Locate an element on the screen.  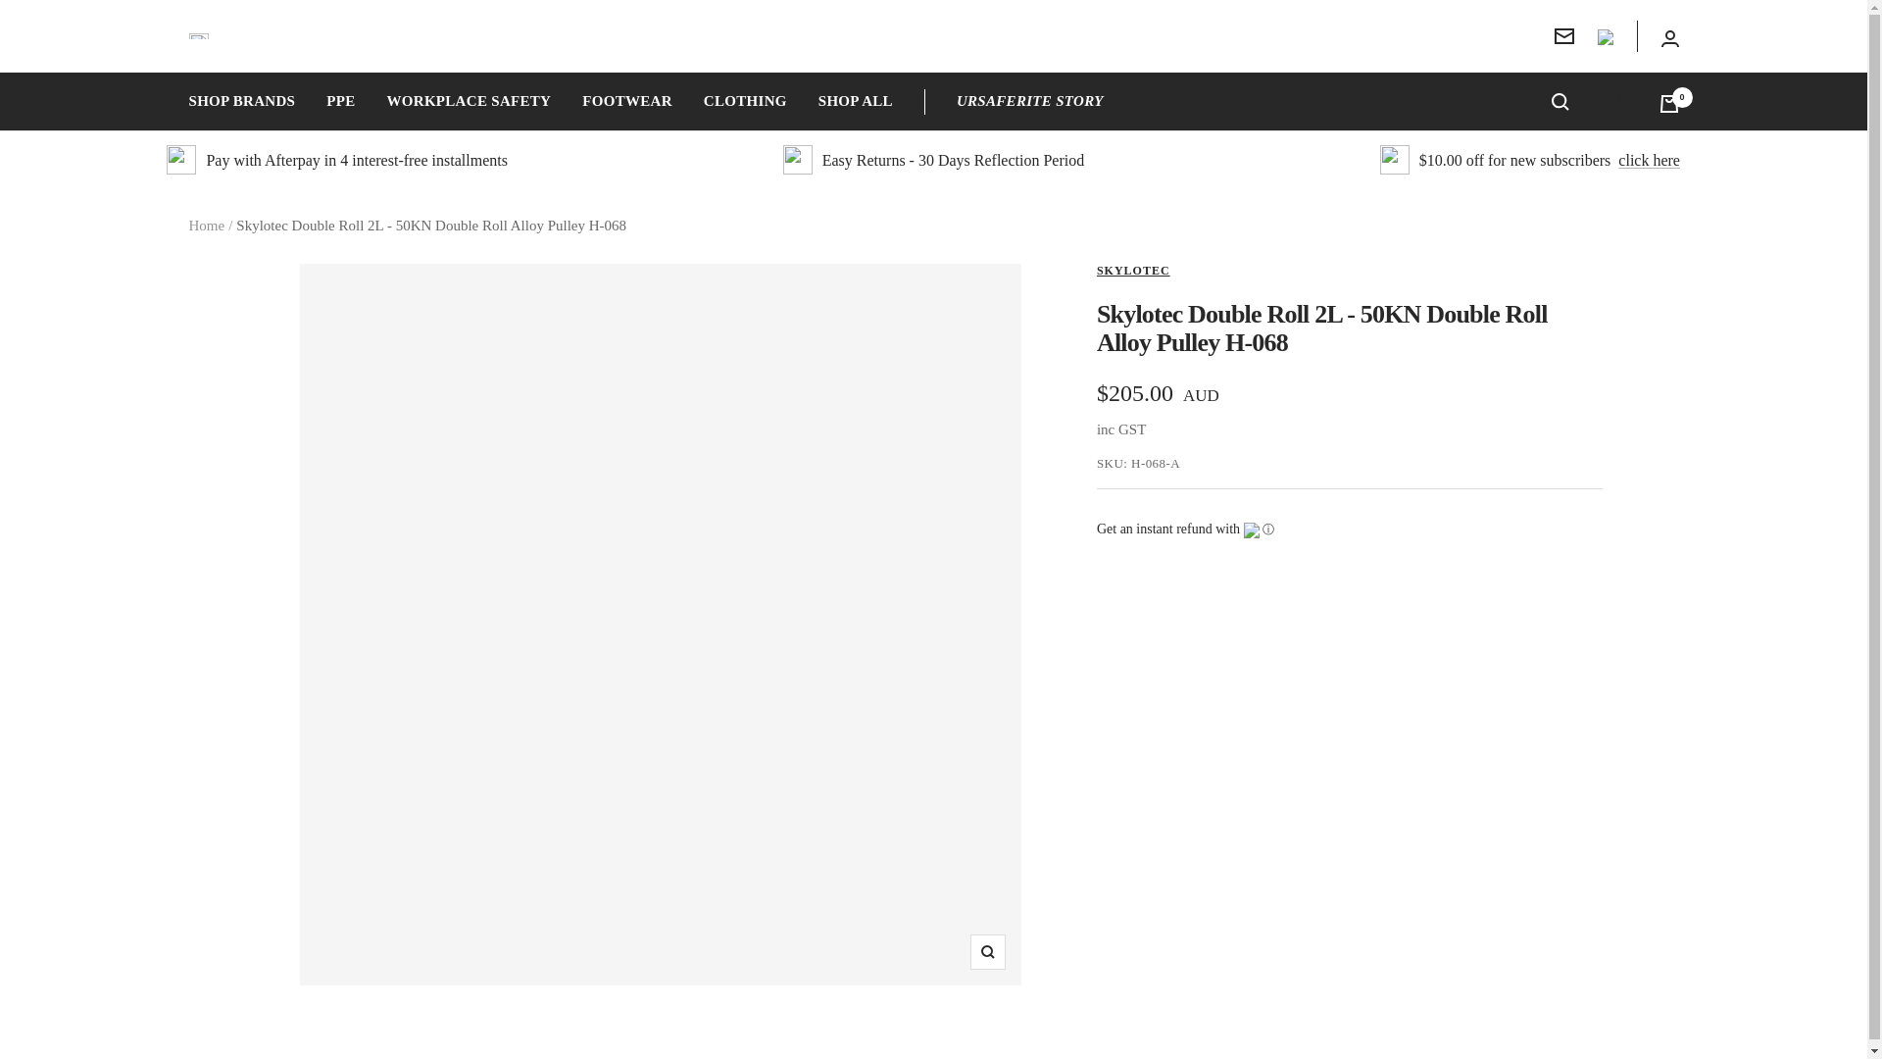
SHOP ALL is located at coordinates (855, 101).